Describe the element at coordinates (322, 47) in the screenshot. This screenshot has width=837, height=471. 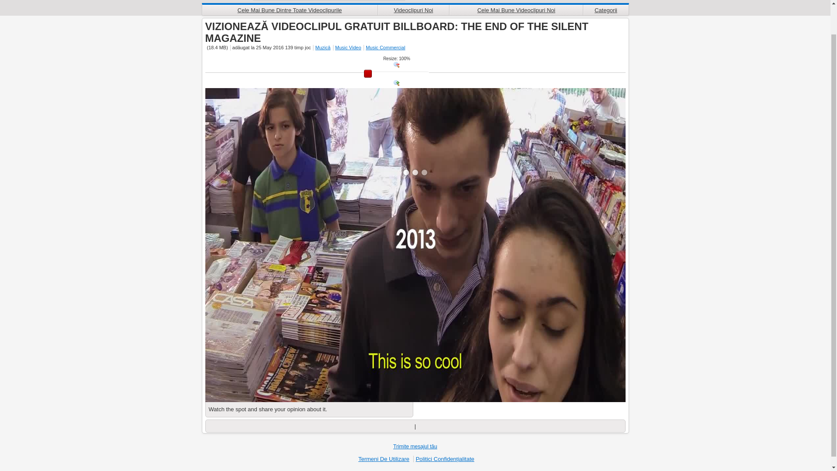
I see `Translation missing: ro.controllers.tag.title.animation` at that location.